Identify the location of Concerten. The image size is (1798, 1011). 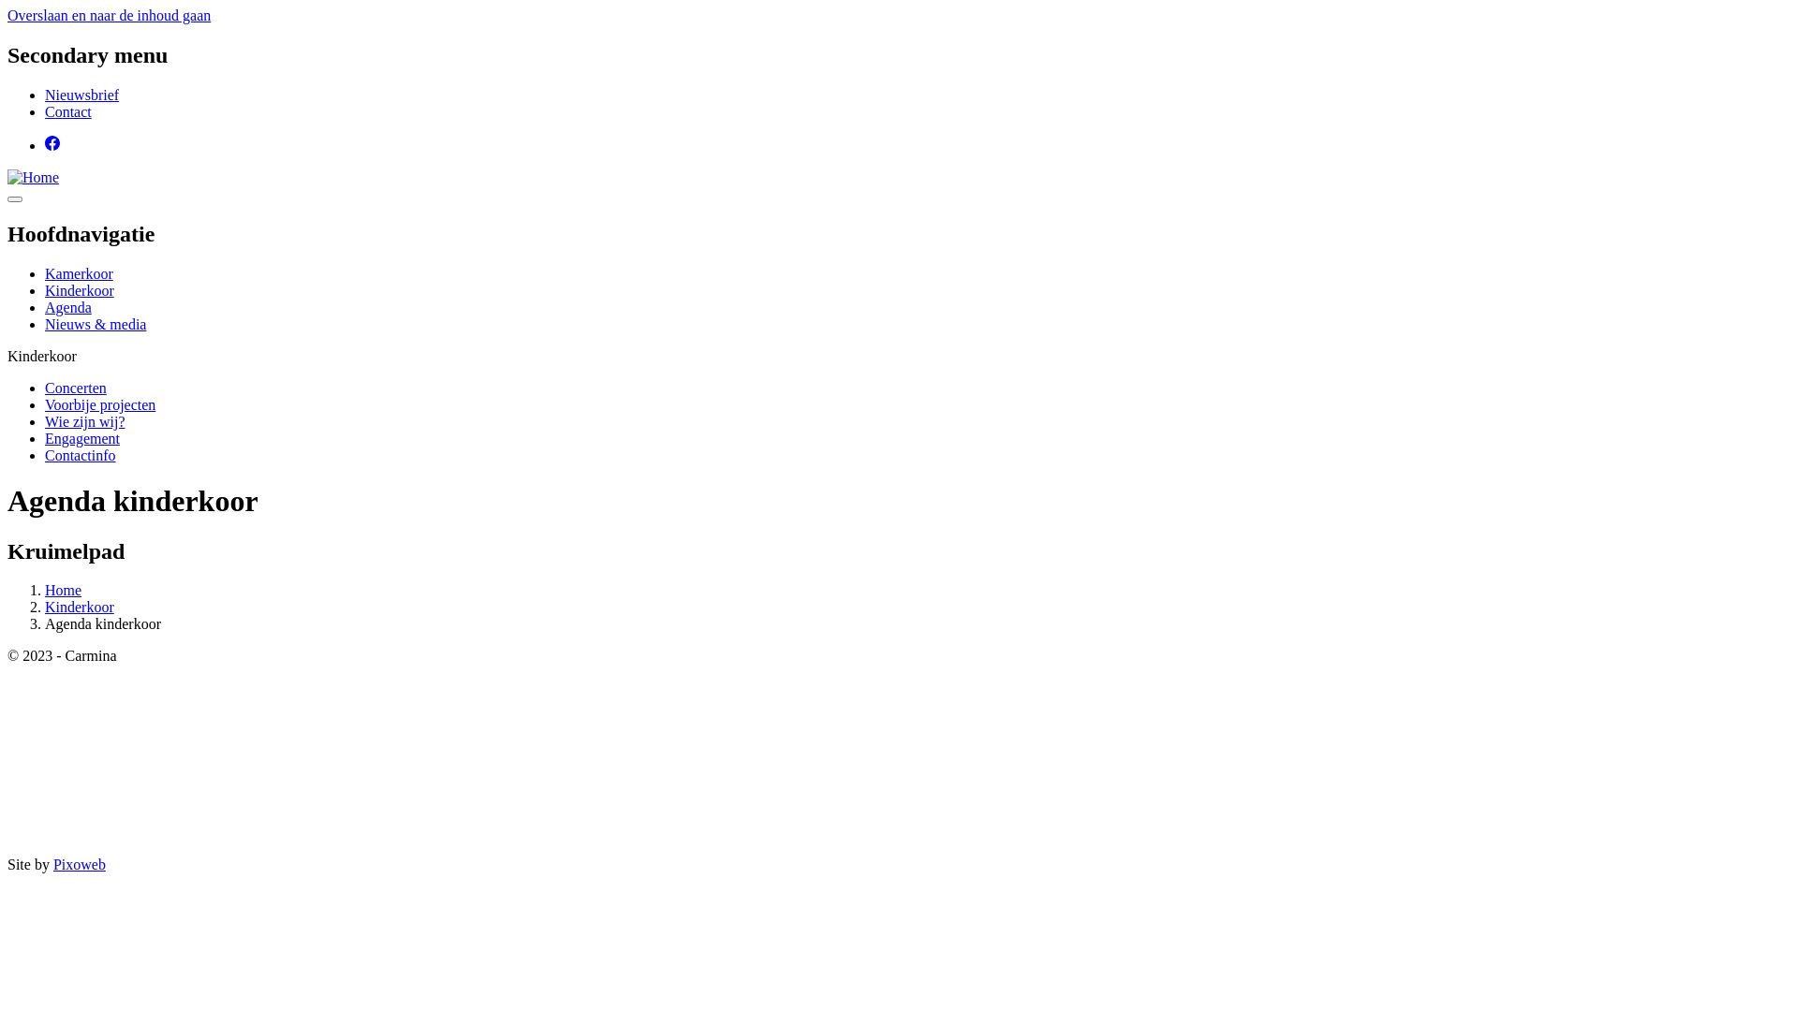
(76, 388).